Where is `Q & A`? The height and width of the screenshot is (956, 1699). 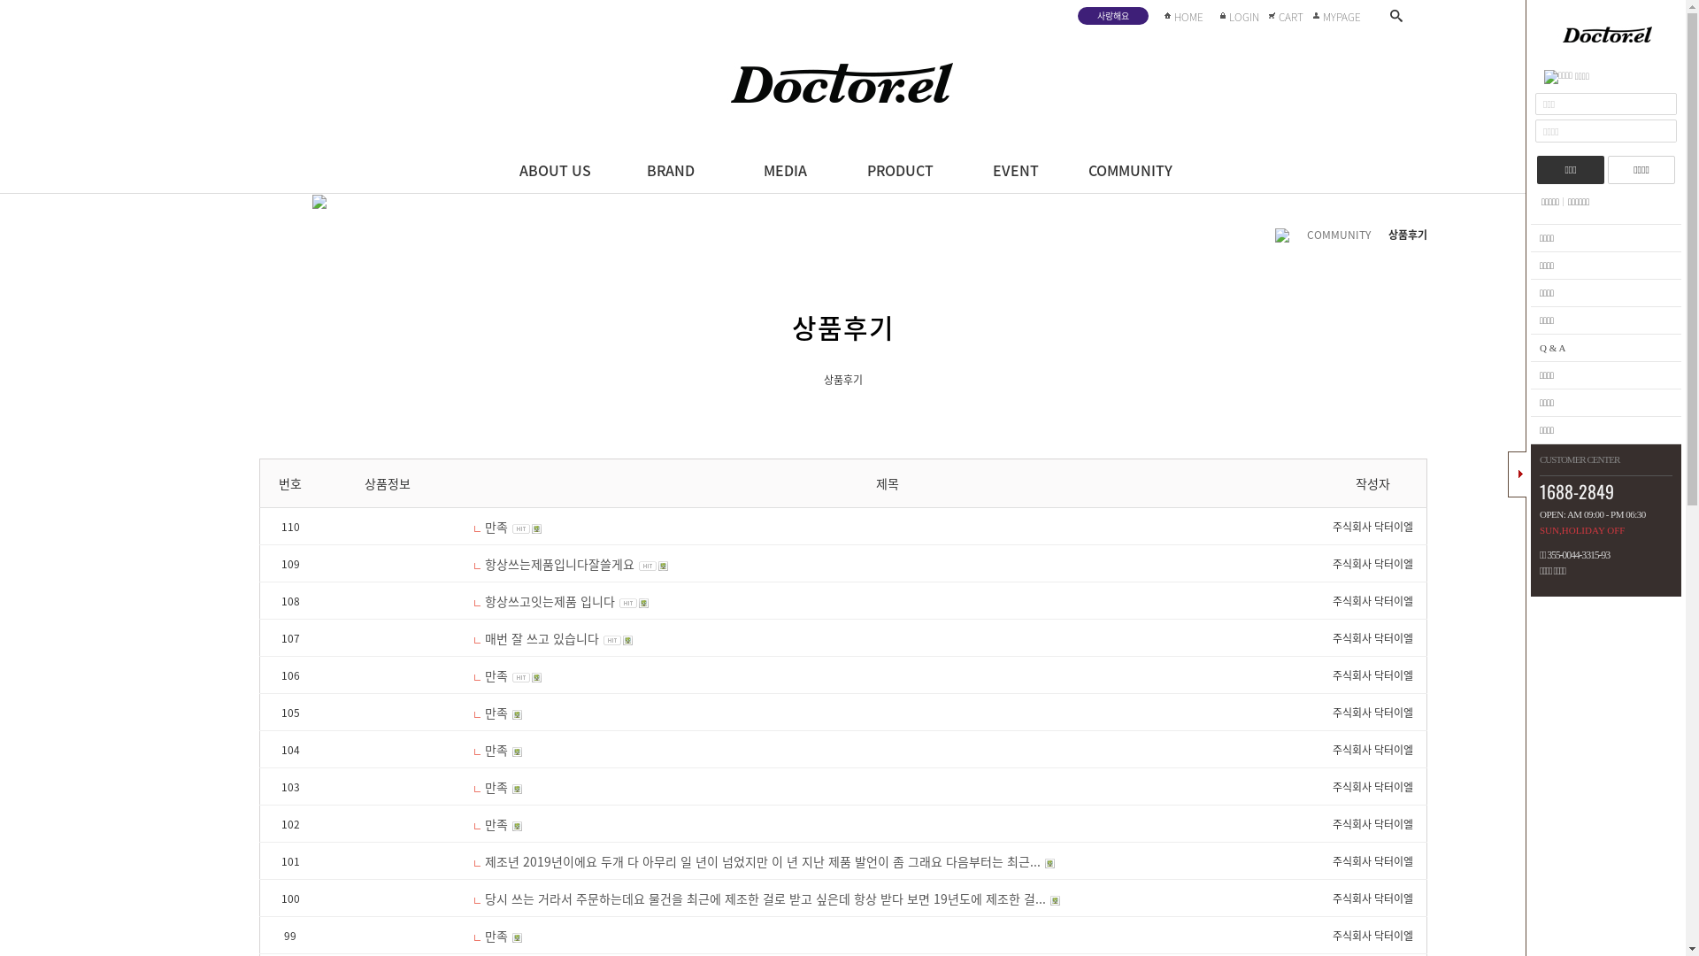
Q & A is located at coordinates (1606, 349).